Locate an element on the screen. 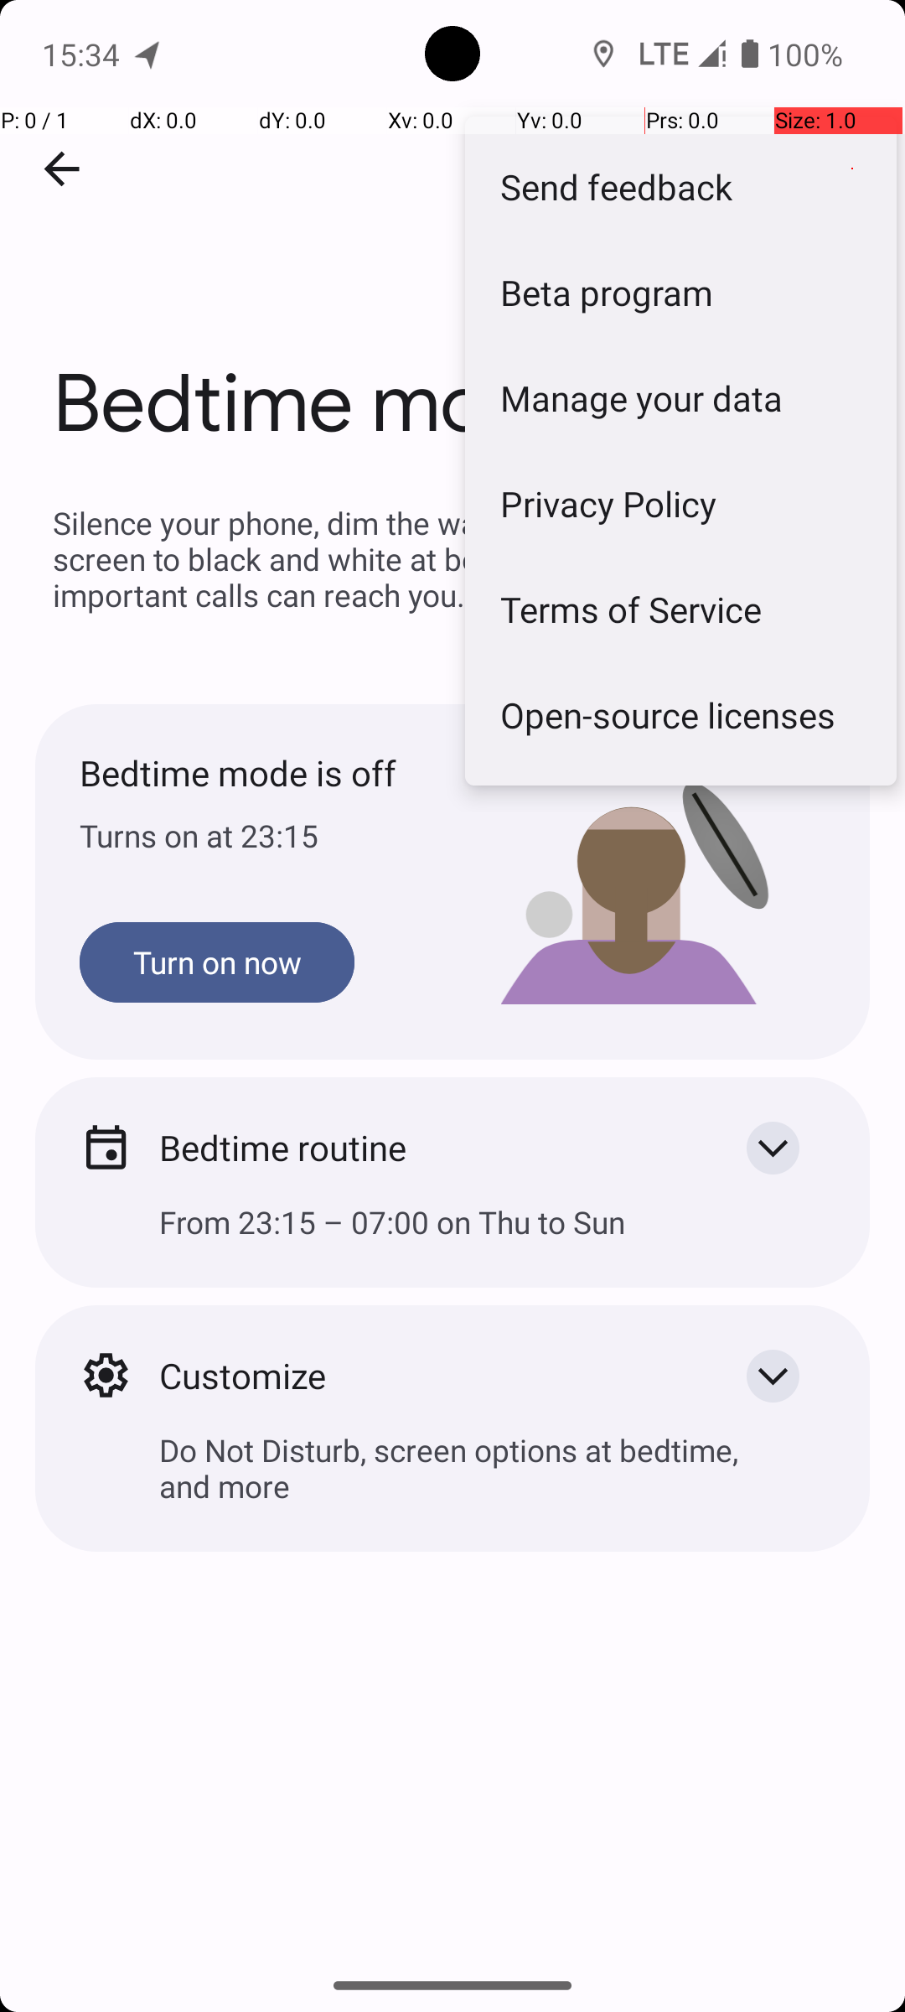  Beta program is located at coordinates (680, 292).